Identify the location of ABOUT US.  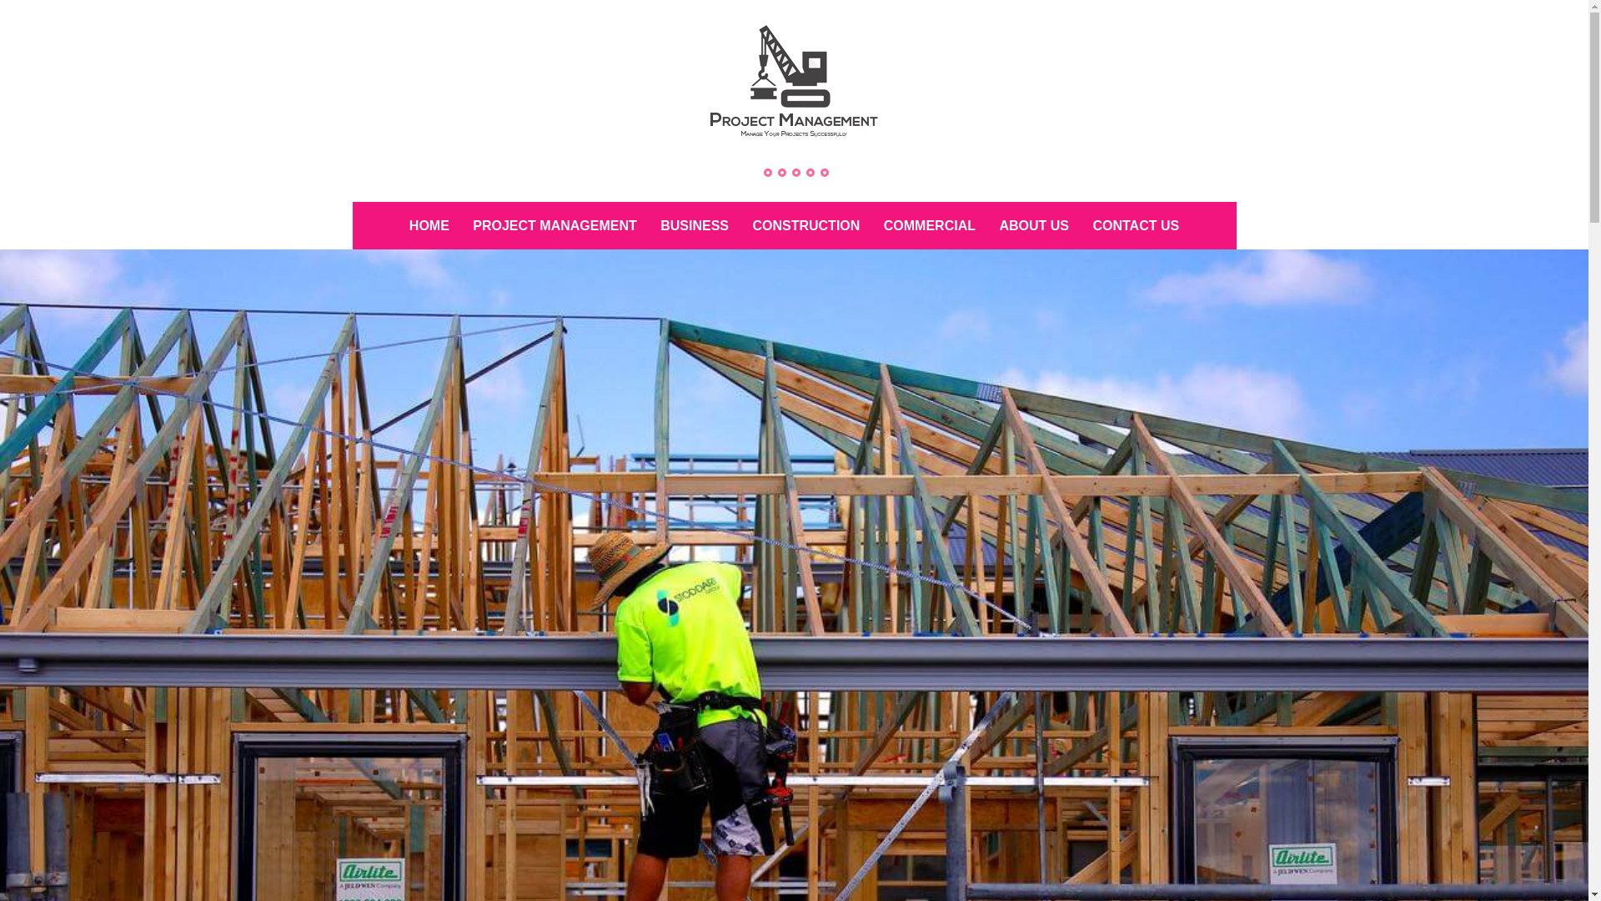
(1034, 225).